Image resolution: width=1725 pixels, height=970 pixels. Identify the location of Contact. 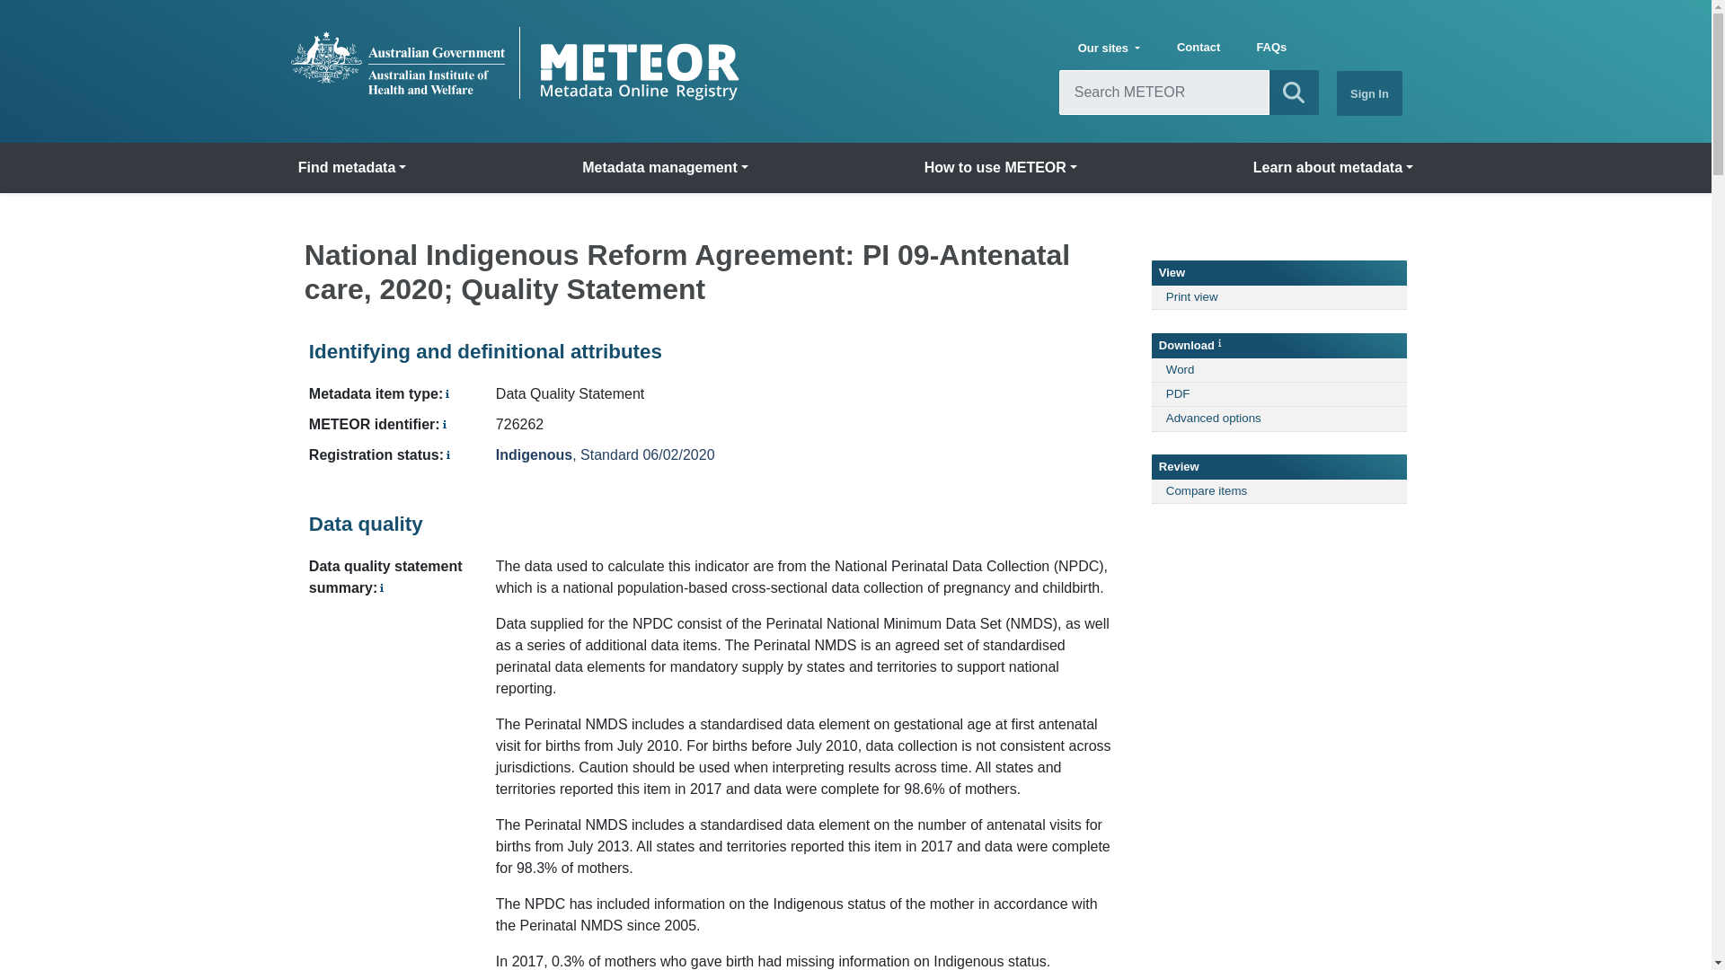
(1199, 48).